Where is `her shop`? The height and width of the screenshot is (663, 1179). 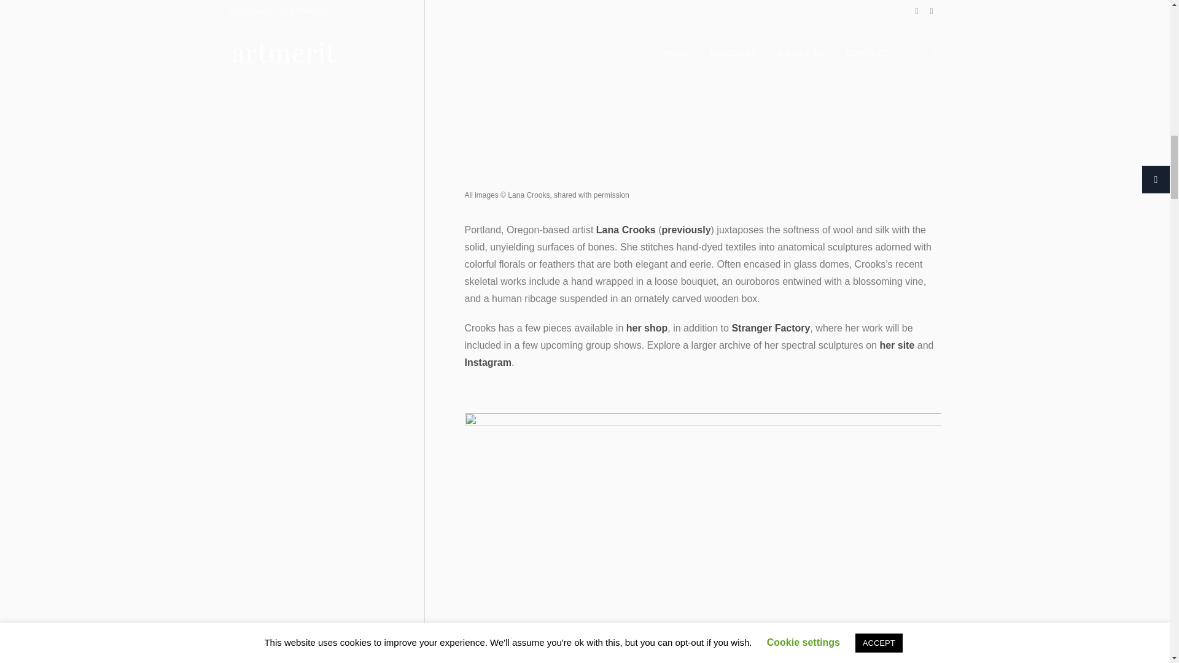 her shop is located at coordinates (647, 328).